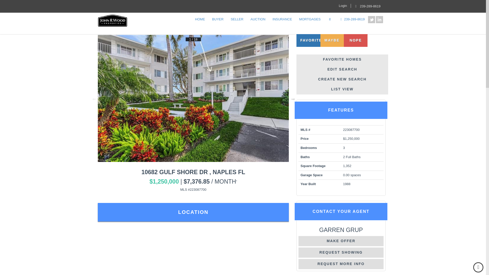 This screenshot has width=489, height=275. What do you see at coordinates (343, 6) in the screenshot?
I see `Login` at bounding box center [343, 6].